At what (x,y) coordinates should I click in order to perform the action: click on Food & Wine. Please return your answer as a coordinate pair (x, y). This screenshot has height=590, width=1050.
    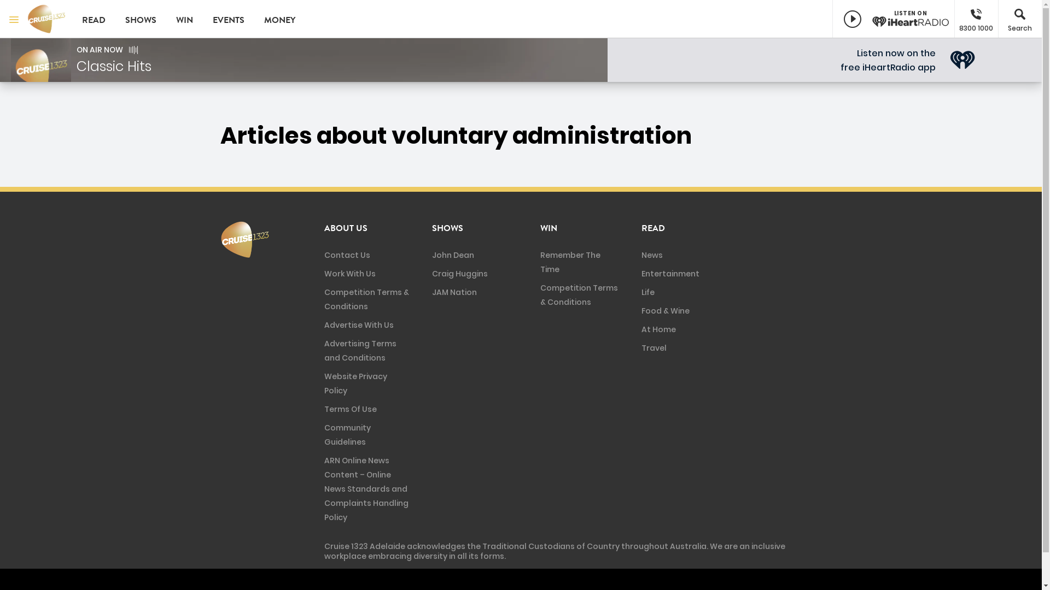
    Looking at the image, I should click on (666, 311).